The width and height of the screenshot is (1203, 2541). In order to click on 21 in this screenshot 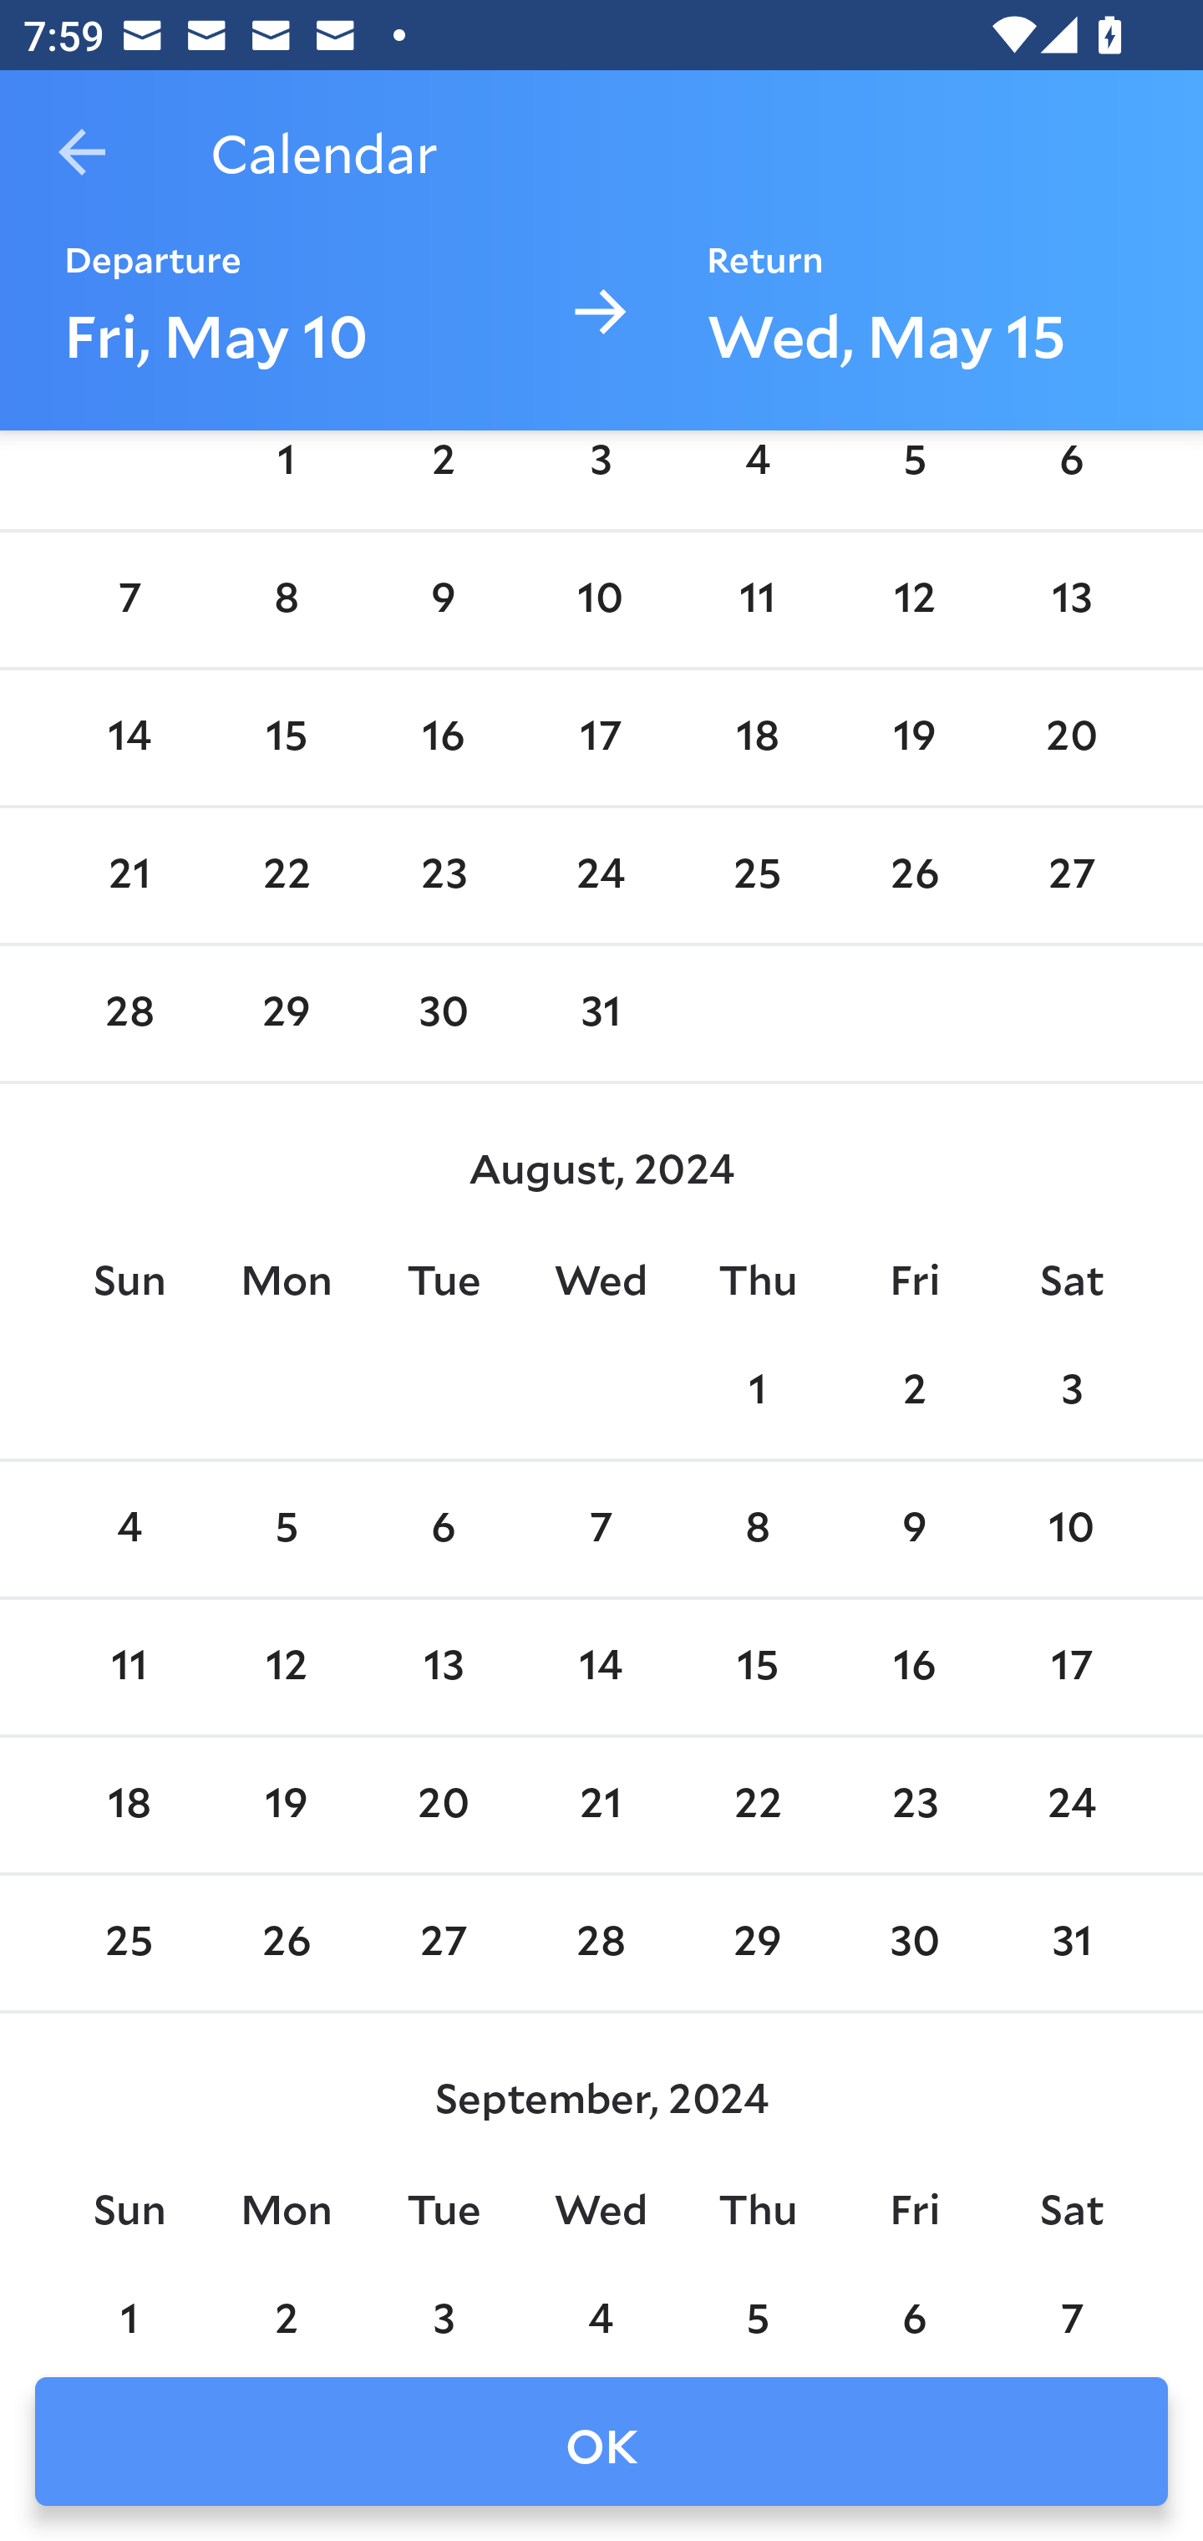, I will do `click(129, 876)`.